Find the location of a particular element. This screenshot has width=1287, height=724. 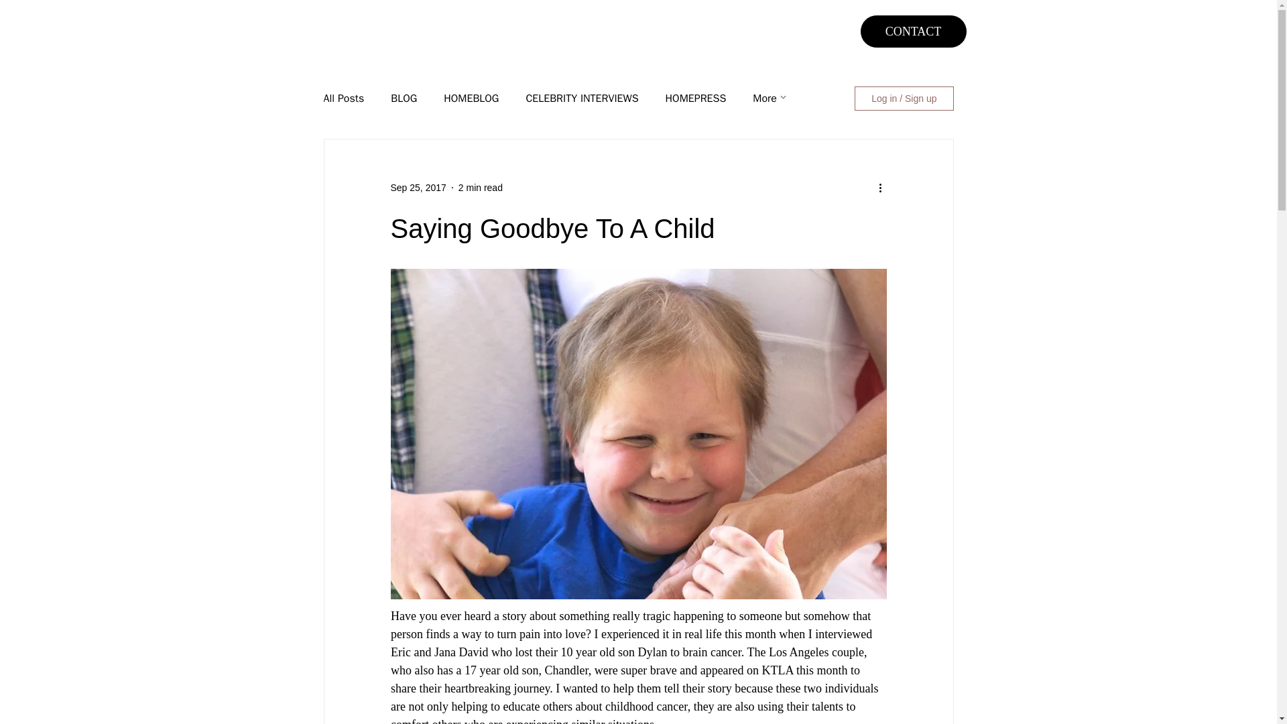

HOMEBLOG is located at coordinates (471, 98).